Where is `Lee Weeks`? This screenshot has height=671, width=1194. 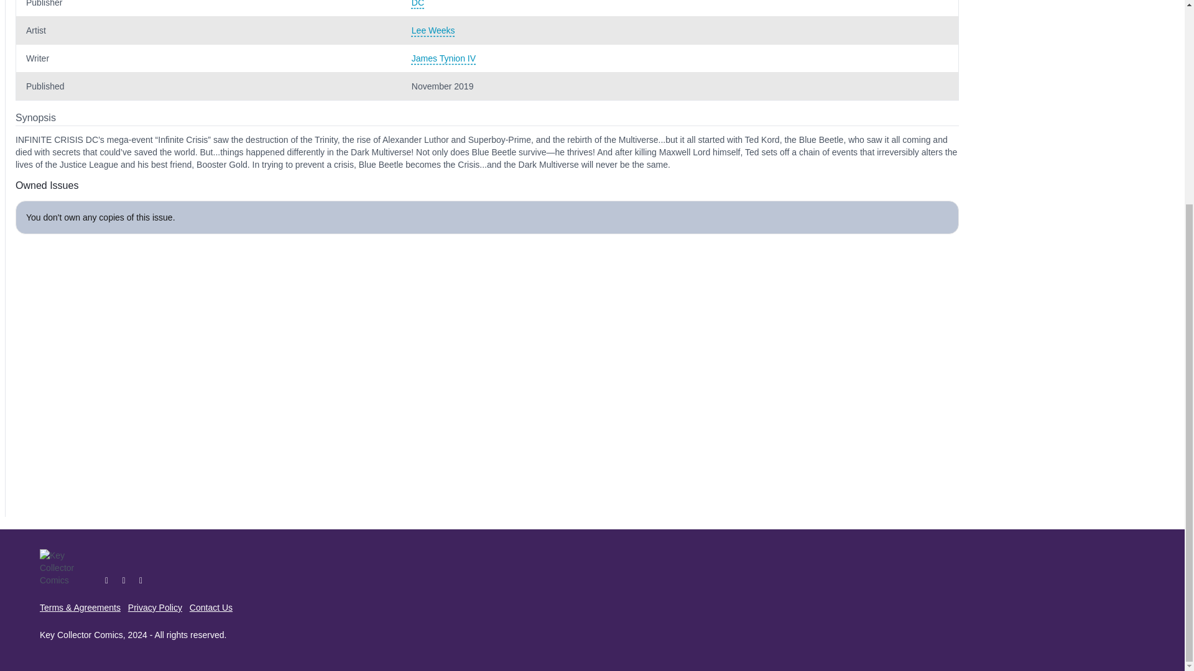
Lee Weeks is located at coordinates (680, 30).